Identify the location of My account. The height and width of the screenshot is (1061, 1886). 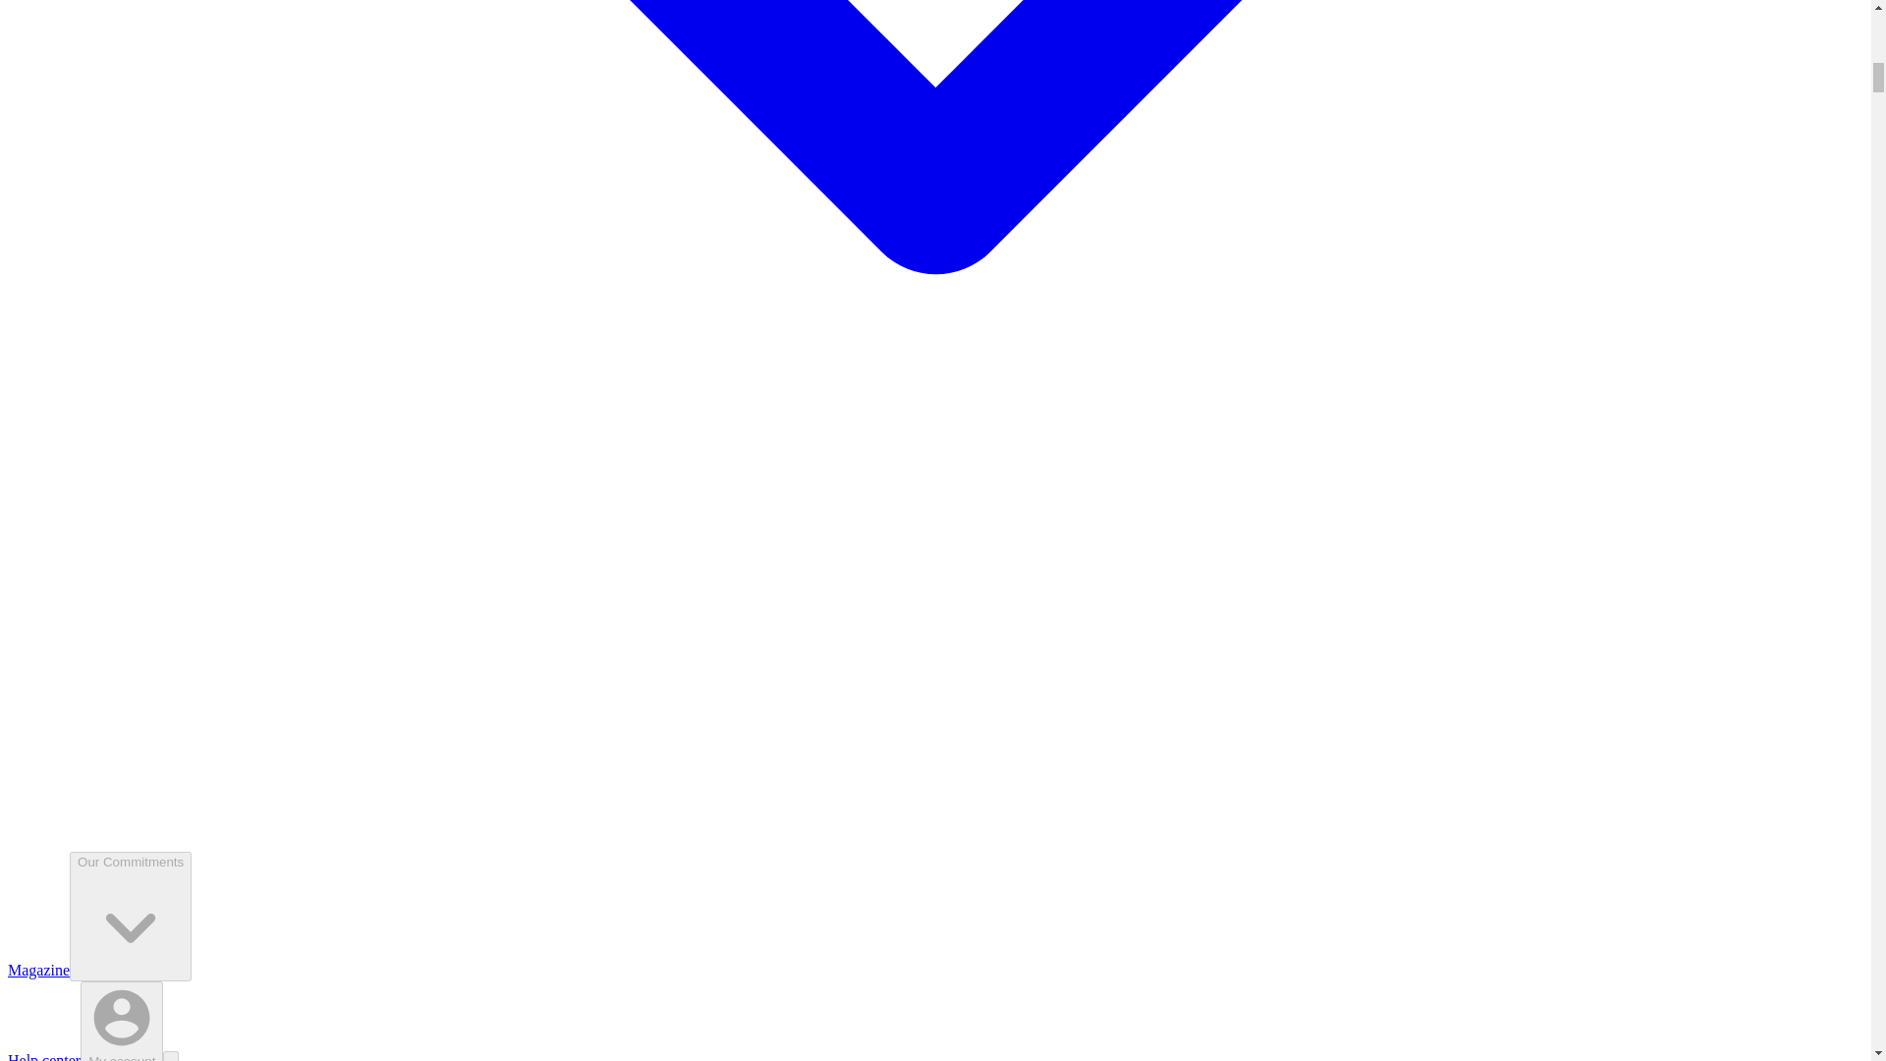
(122, 1022).